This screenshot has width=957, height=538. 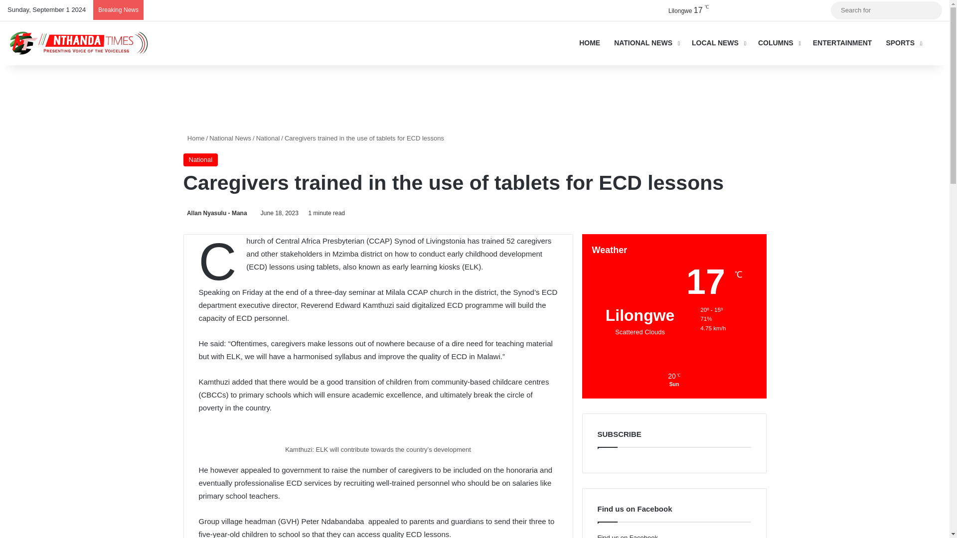 What do you see at coordinates (842, 43) in the screenshot?
I see `ENTERTAINMENT` at bounding box center [842, 43].